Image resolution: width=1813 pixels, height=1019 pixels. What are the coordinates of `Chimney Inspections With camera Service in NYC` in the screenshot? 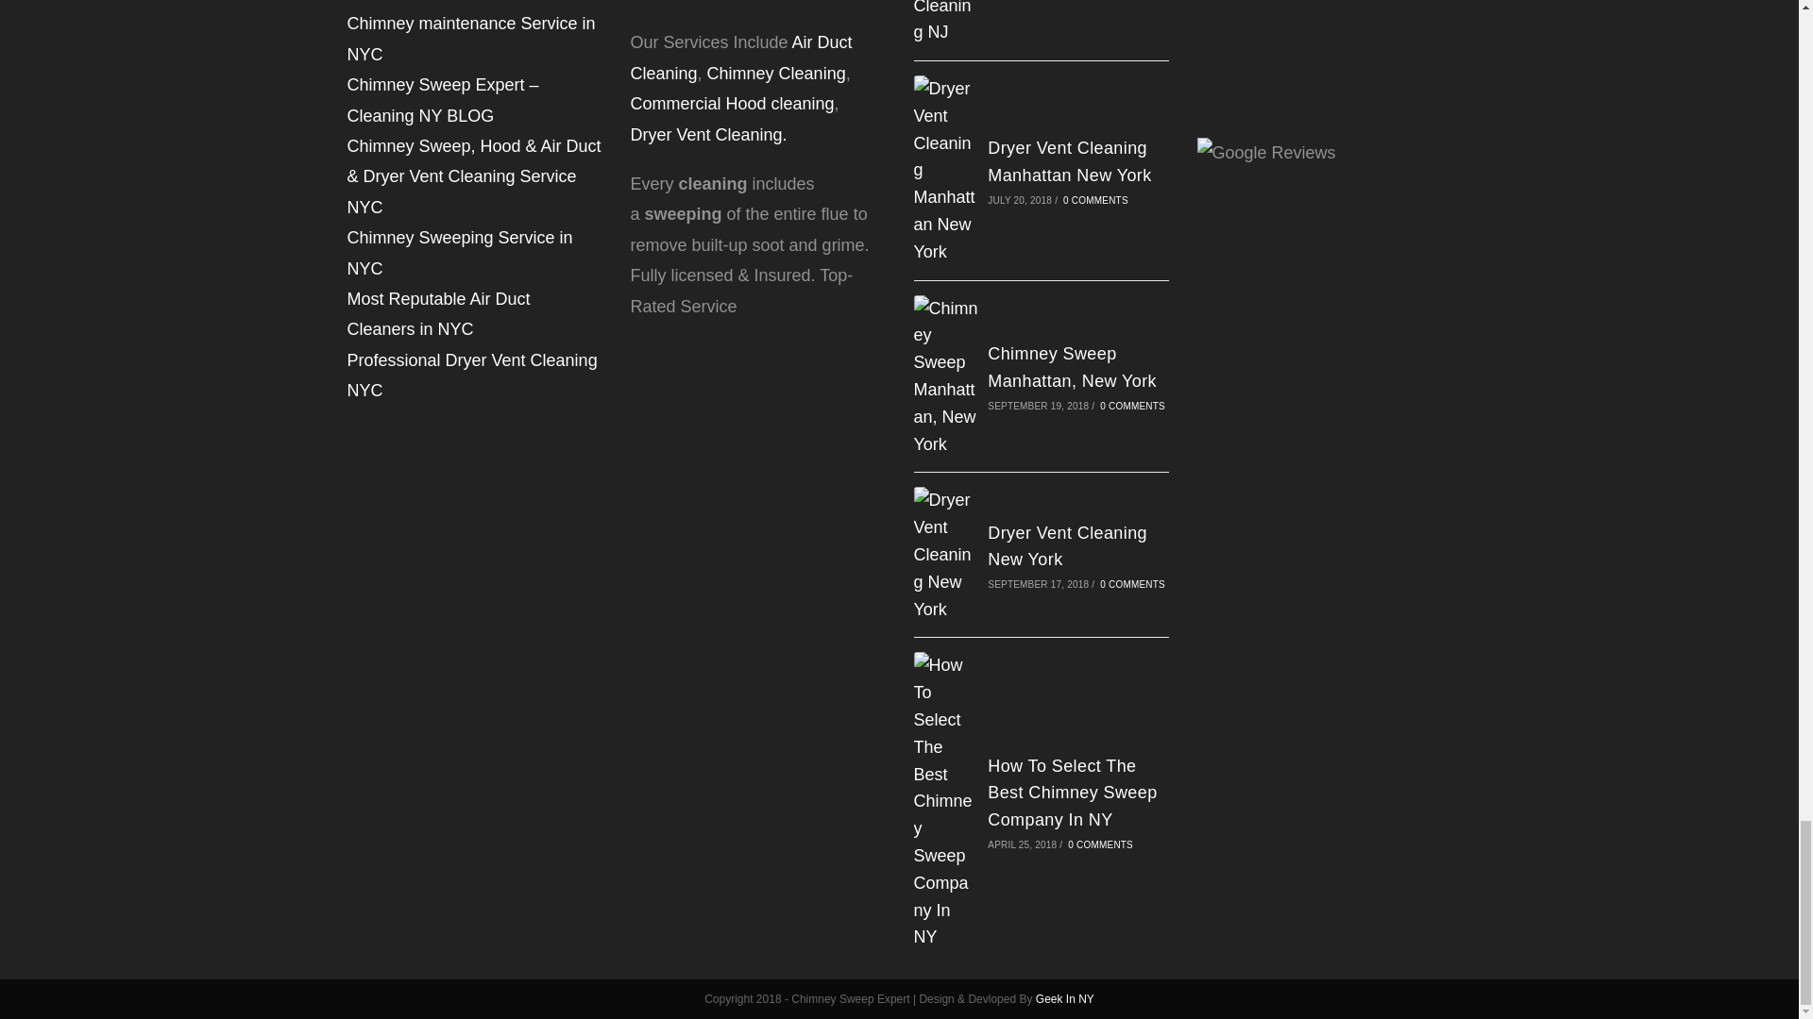 It's located at (446, 2).